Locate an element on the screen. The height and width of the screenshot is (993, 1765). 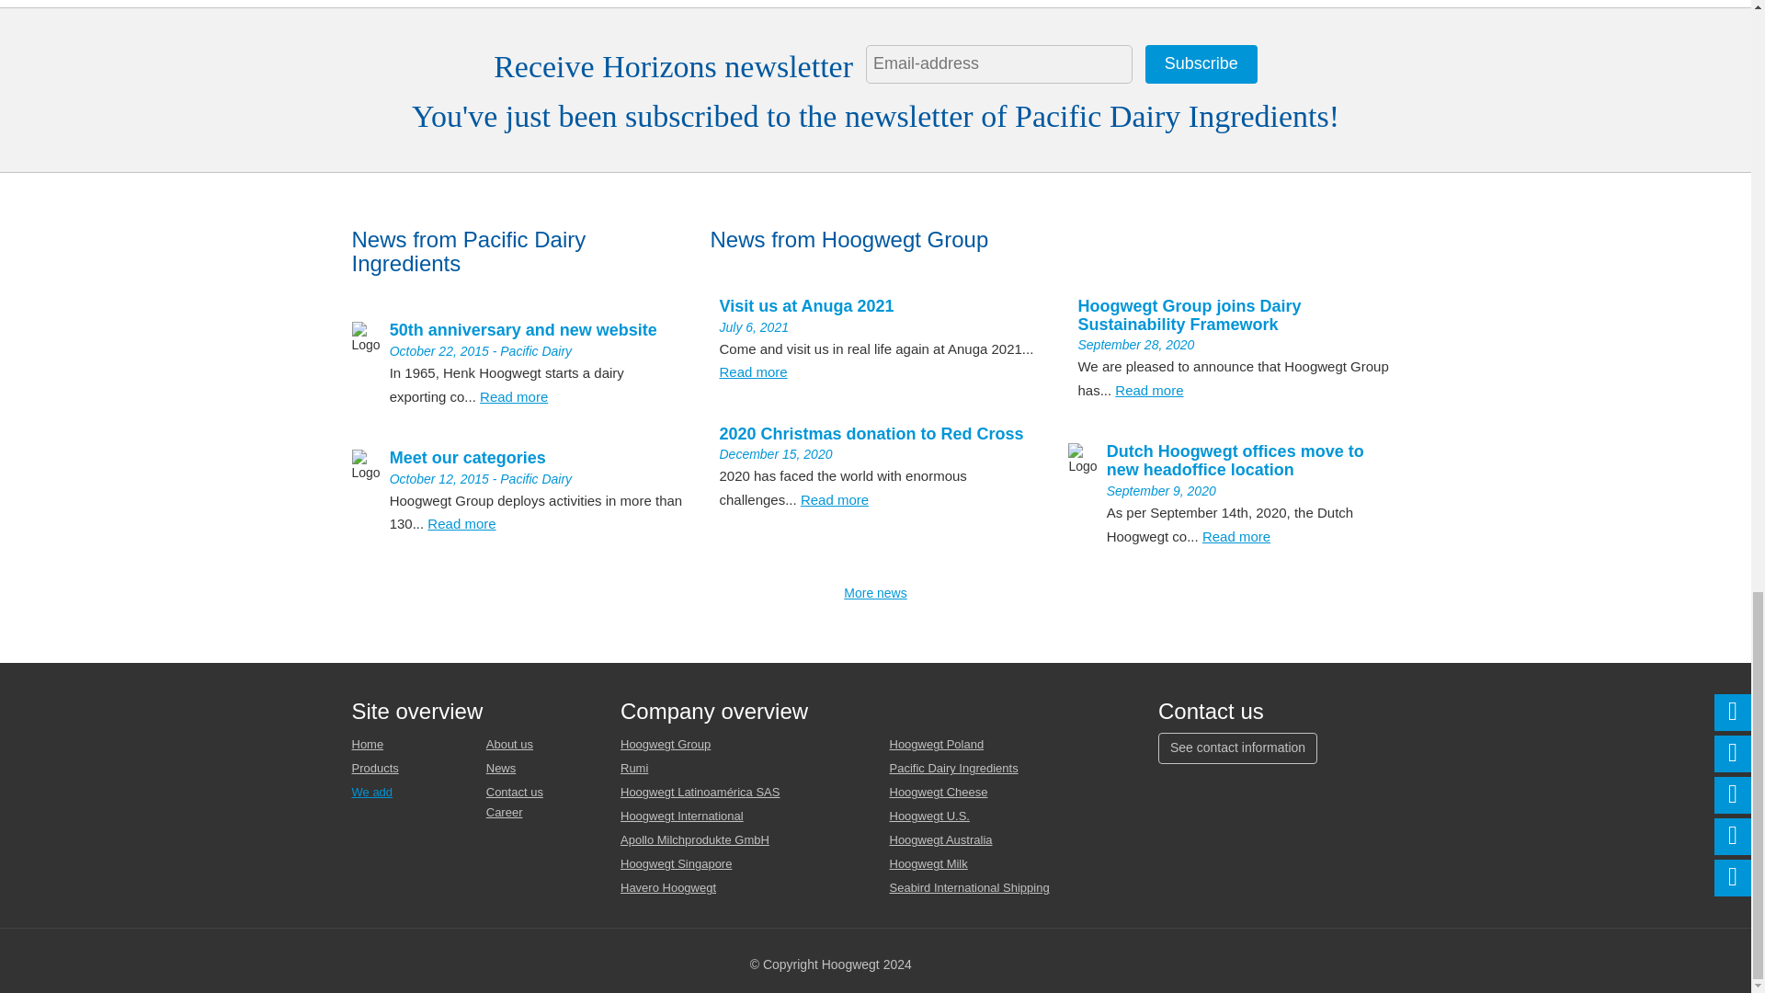
Read more is located at coordinates (752, 371).